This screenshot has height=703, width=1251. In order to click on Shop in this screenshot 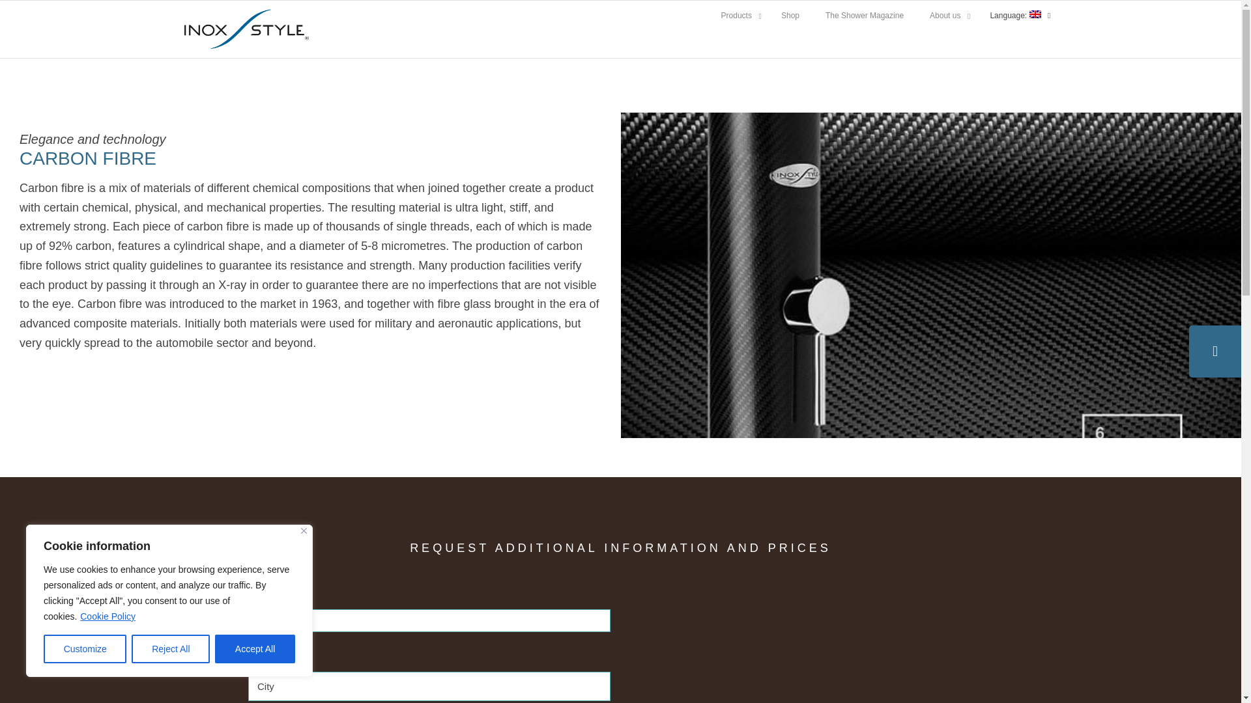, I will do `click(790, 16)`.